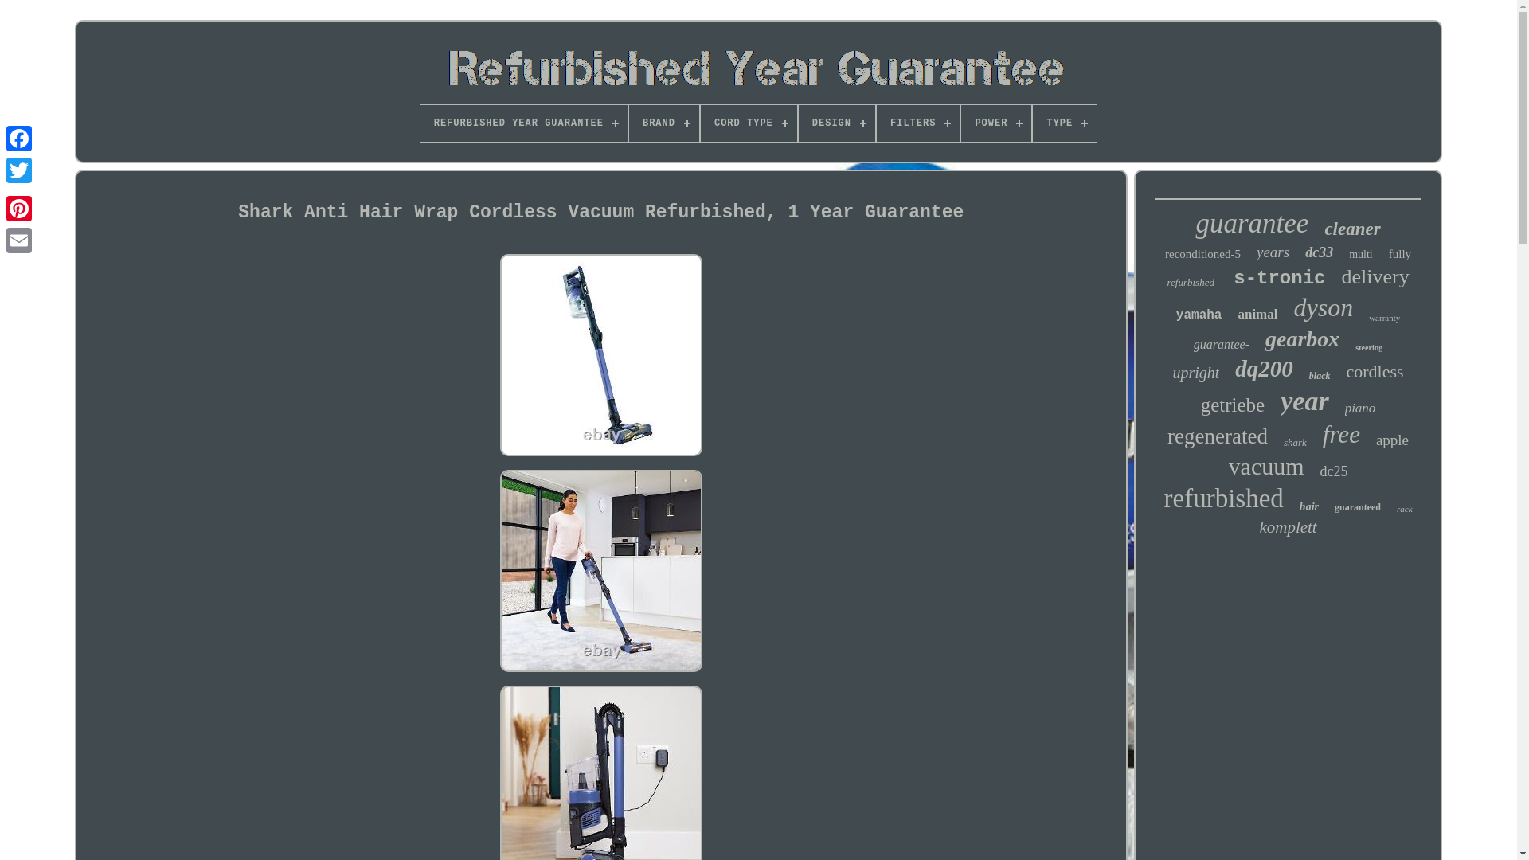  What do you see at coordinates (663, 123) in the screenshot?
I see `BRAND` at bounding box center [663, 123].